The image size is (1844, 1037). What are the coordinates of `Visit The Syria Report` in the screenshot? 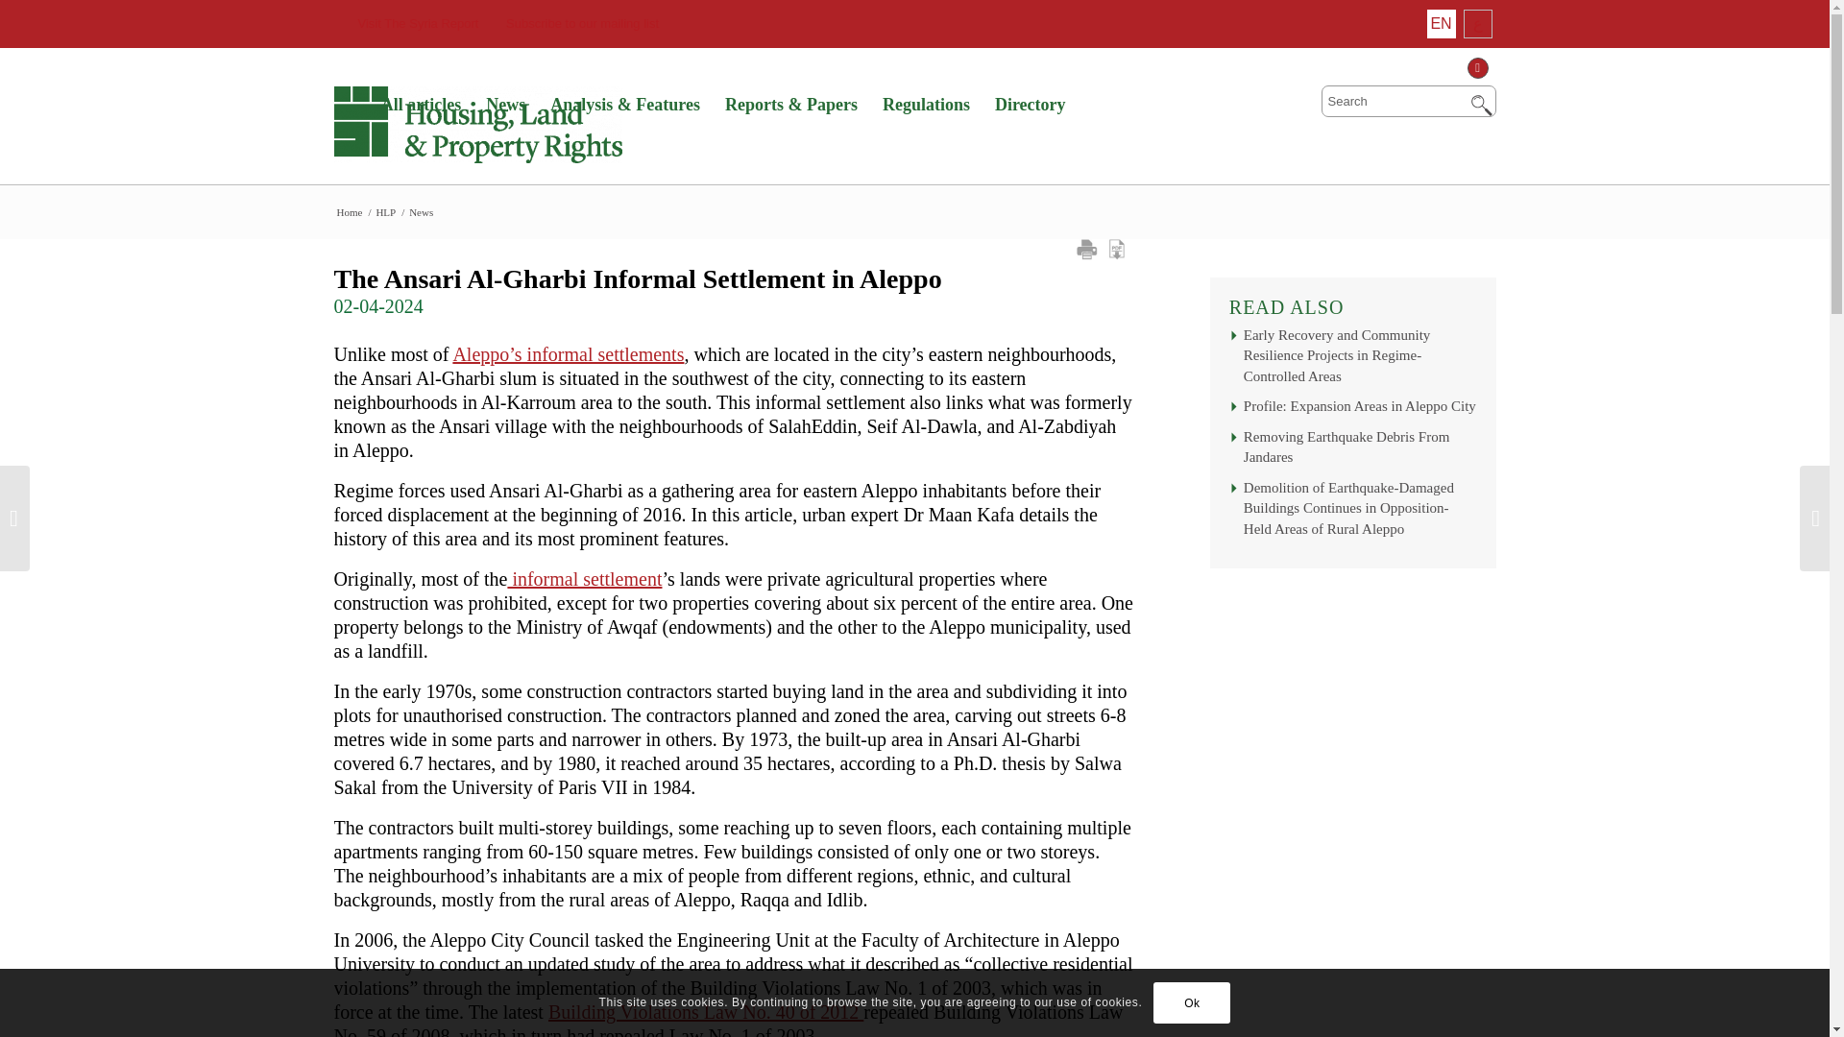 It's located at (406, 23).